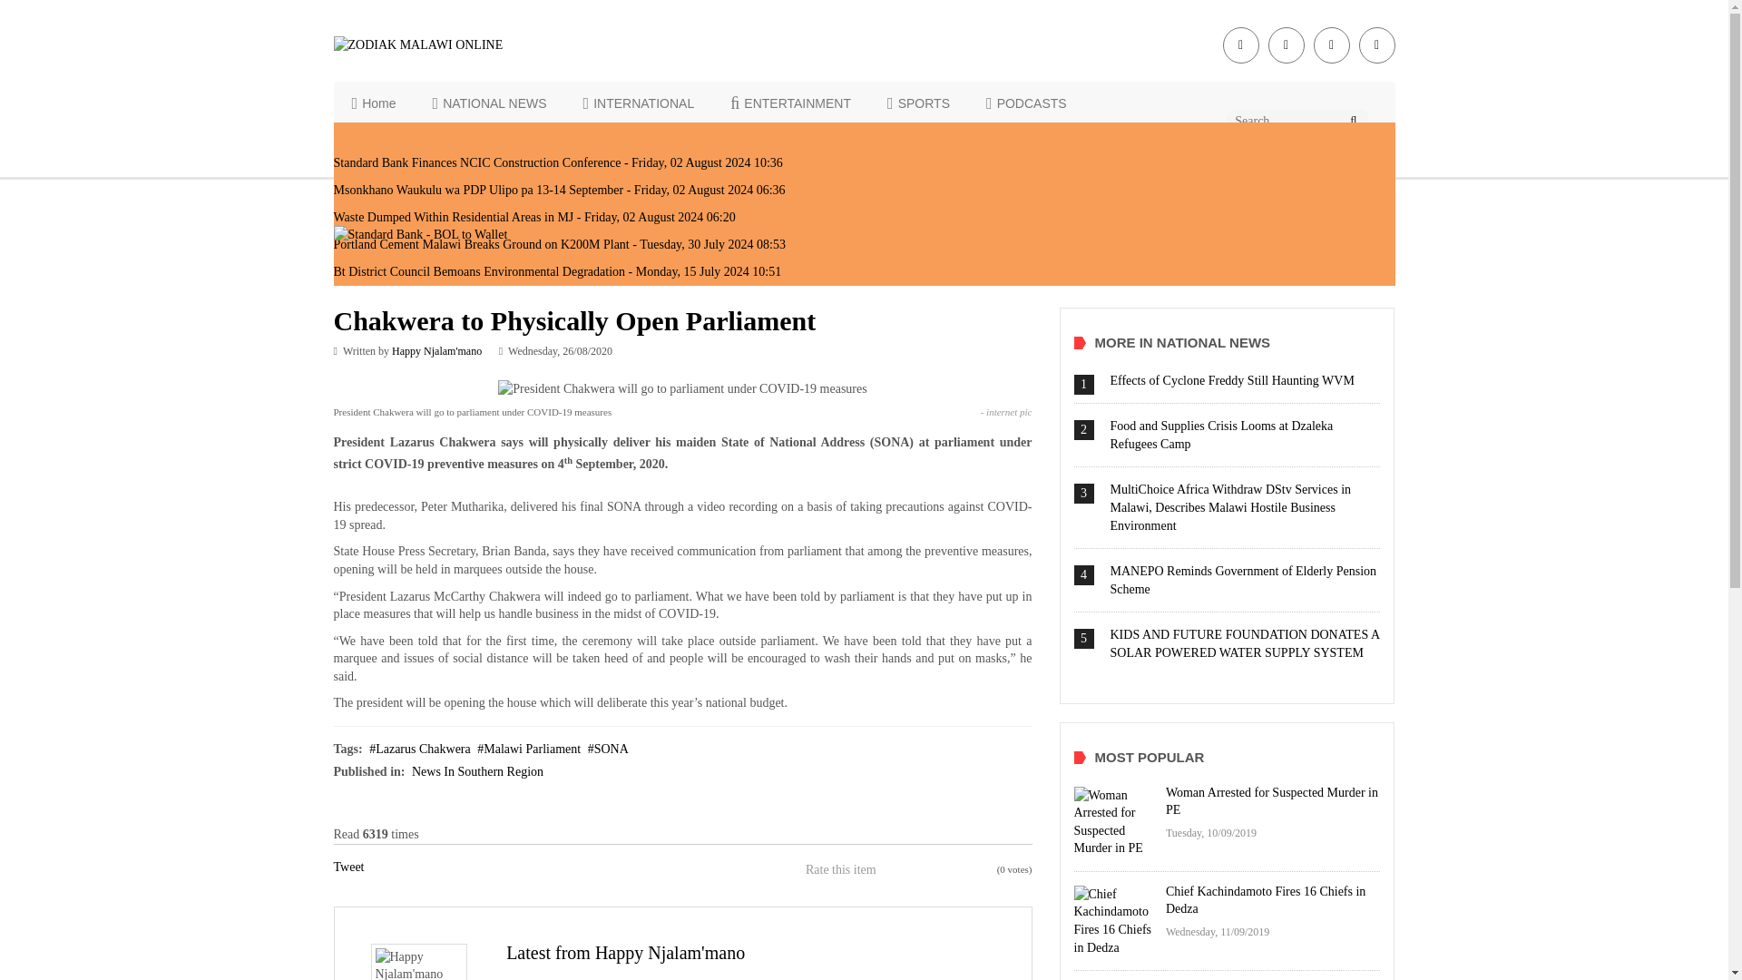  Describe the element at coordinates (791, 103) in the screenshot. I see `ENTERTAINMENT` at that location.